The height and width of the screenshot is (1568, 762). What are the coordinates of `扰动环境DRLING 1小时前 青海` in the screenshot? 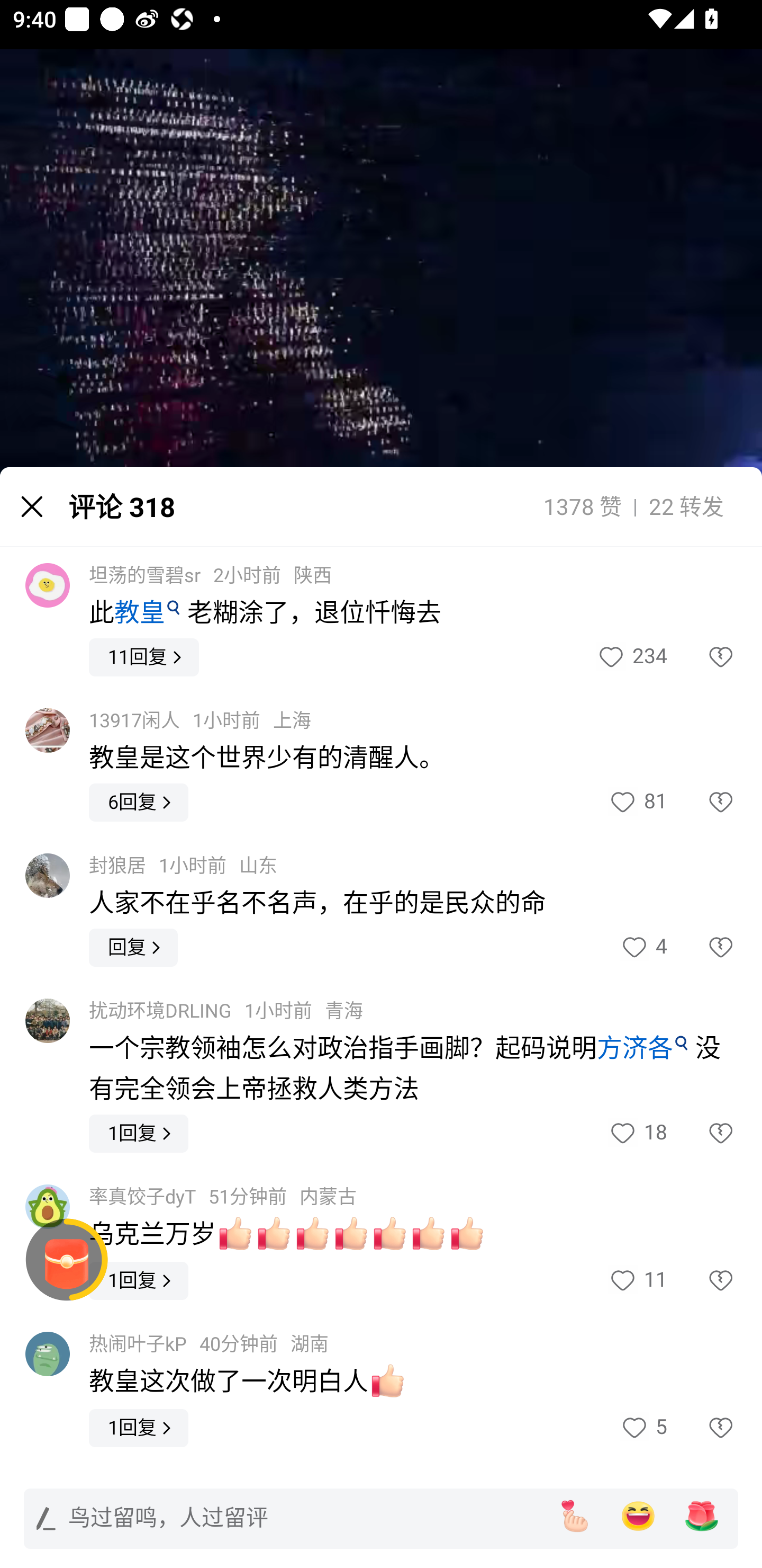 It's located at (225, 1011).